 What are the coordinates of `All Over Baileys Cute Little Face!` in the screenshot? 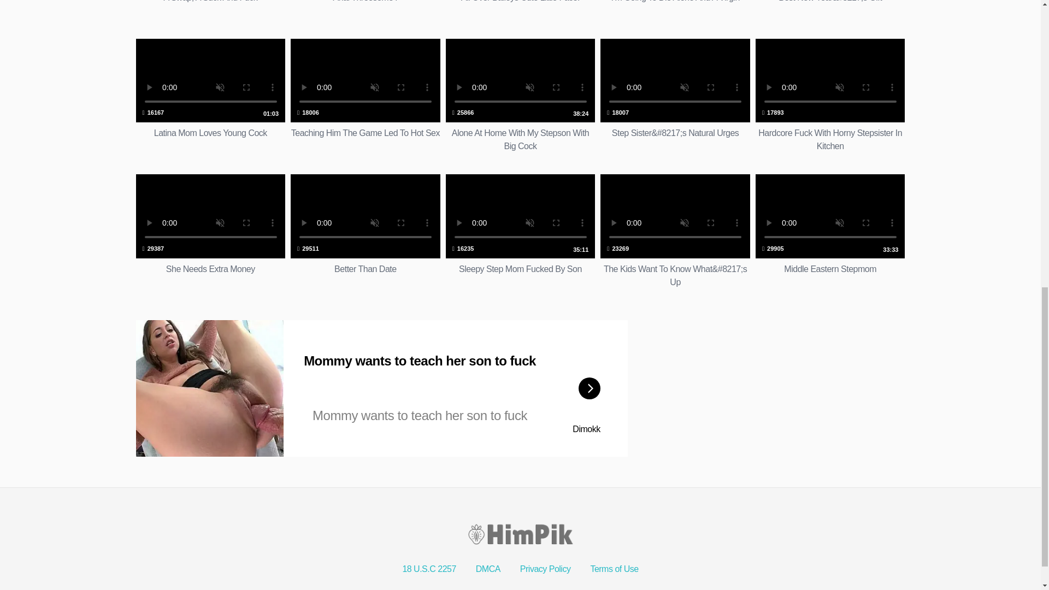 It's located at (365, 232).